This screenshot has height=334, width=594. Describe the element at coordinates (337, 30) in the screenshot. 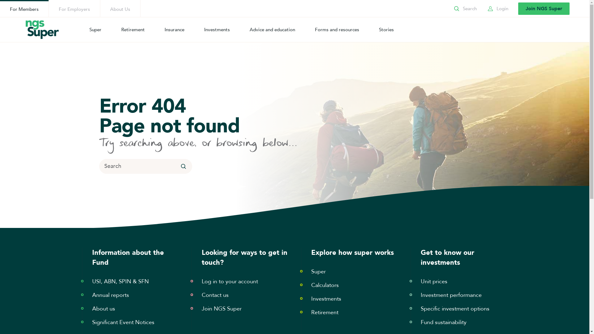

I see `Forms and resources` at that location.